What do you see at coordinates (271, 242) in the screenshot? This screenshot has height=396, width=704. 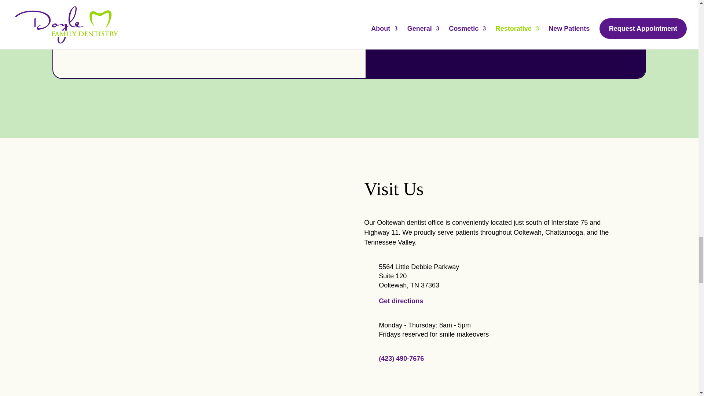 I see `building-interior-waiting-room-doyle-family-dentistry` at bounding box center [271, 242].